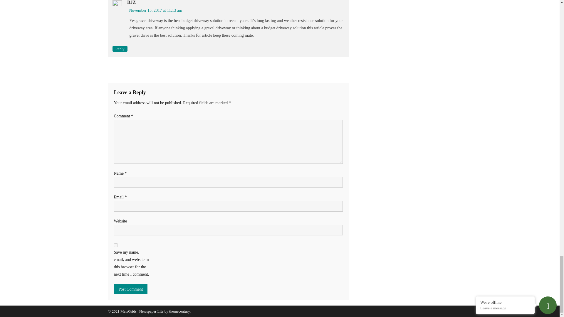 The width and height of the screenshot is (564, 317). Describe the element at coordinates (131, 289) in the screenshot. I see `Post Comment` at that location.